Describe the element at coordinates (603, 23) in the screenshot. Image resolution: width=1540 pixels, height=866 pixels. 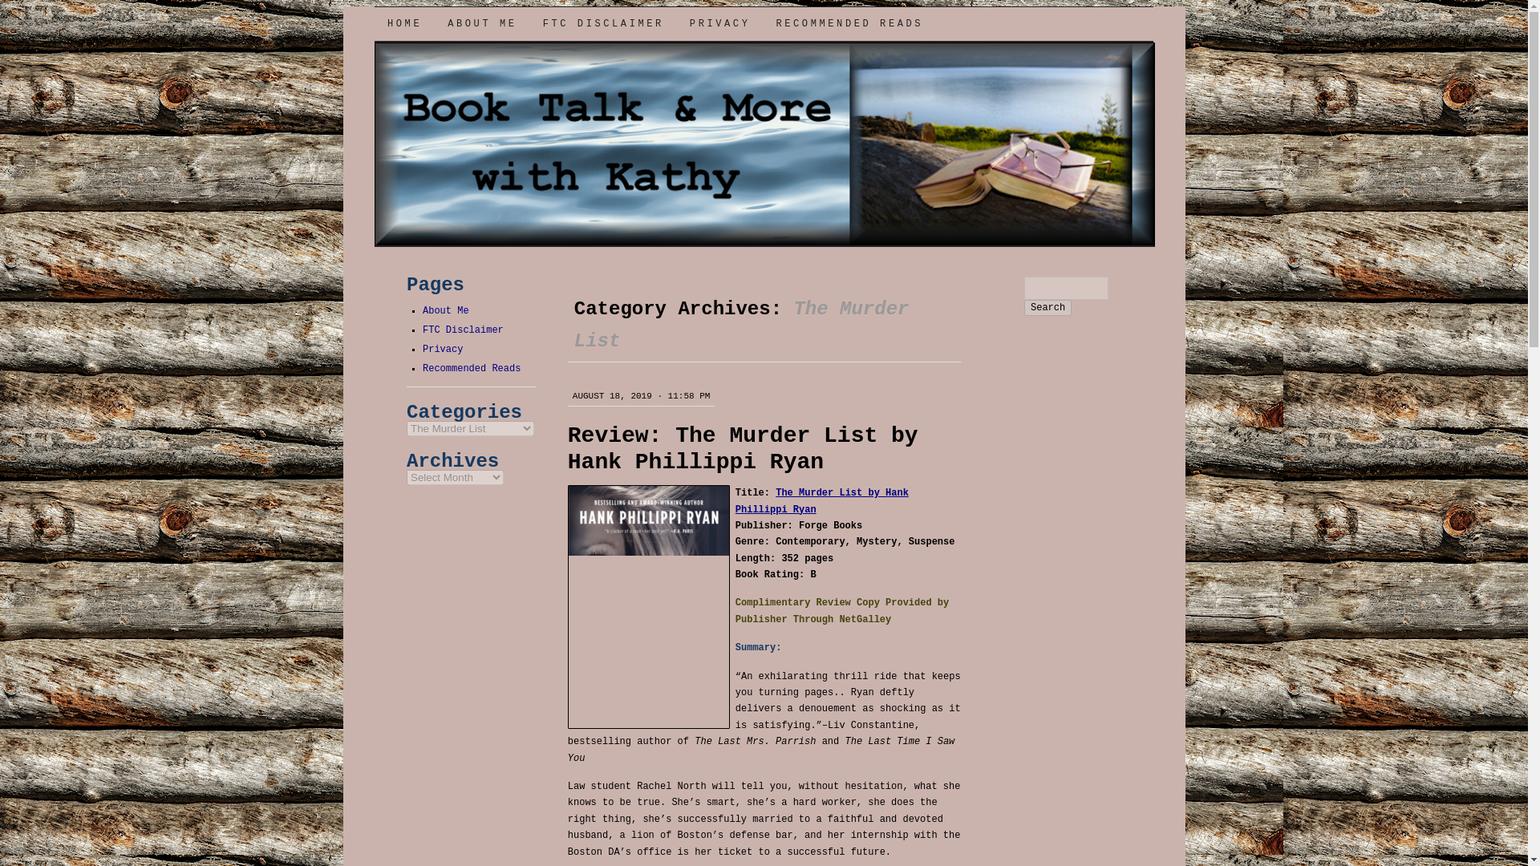
I see `FTC DISCLAIMER` at that location.